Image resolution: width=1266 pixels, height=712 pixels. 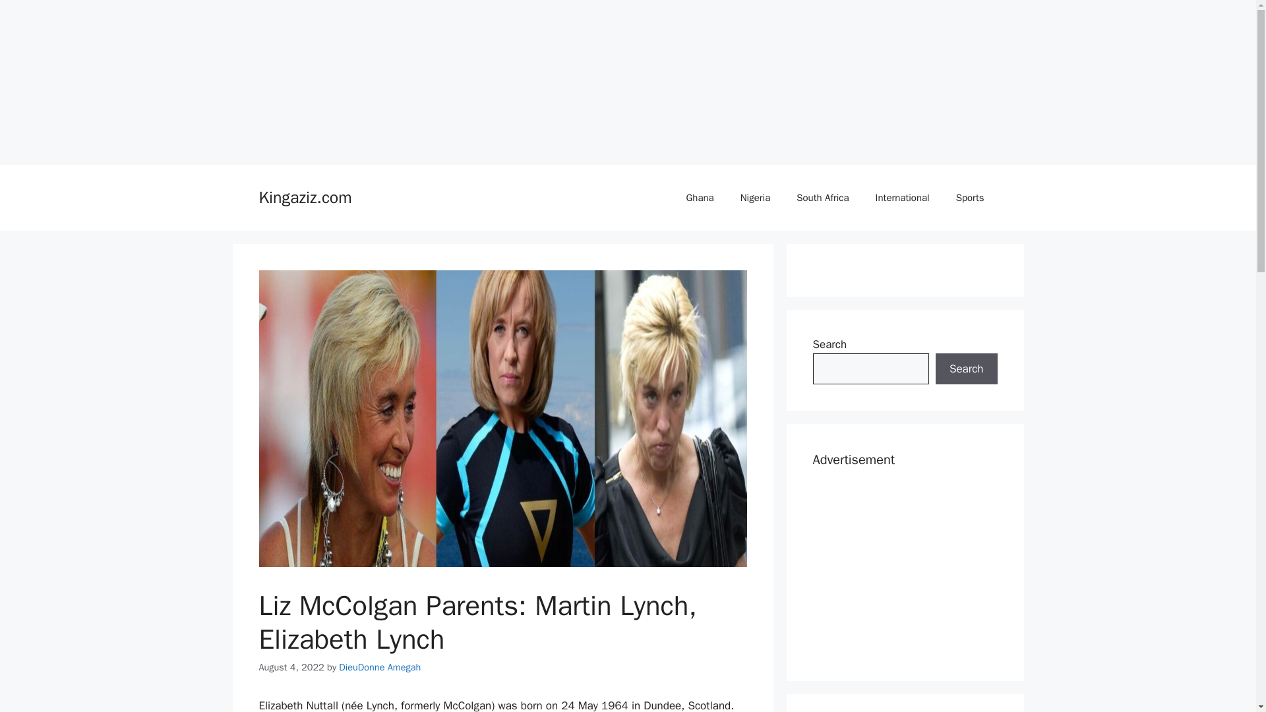 I want to click on Nigeria, so click(x=755, y=198).